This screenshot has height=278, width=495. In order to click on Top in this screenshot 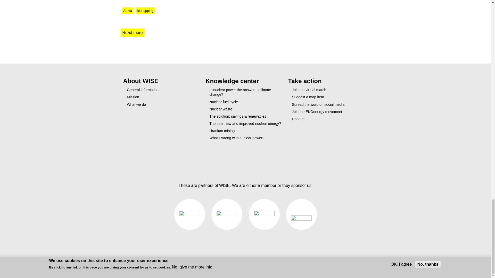, I will do `click(245, 159)`.